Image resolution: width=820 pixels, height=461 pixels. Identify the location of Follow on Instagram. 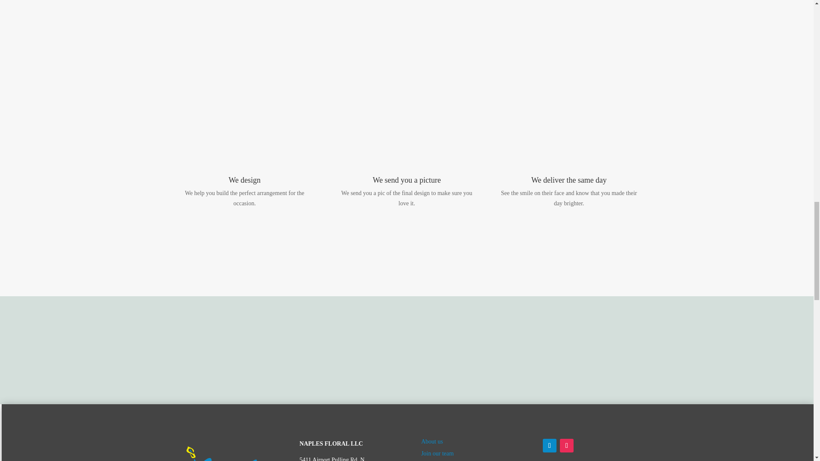
(566, 446).